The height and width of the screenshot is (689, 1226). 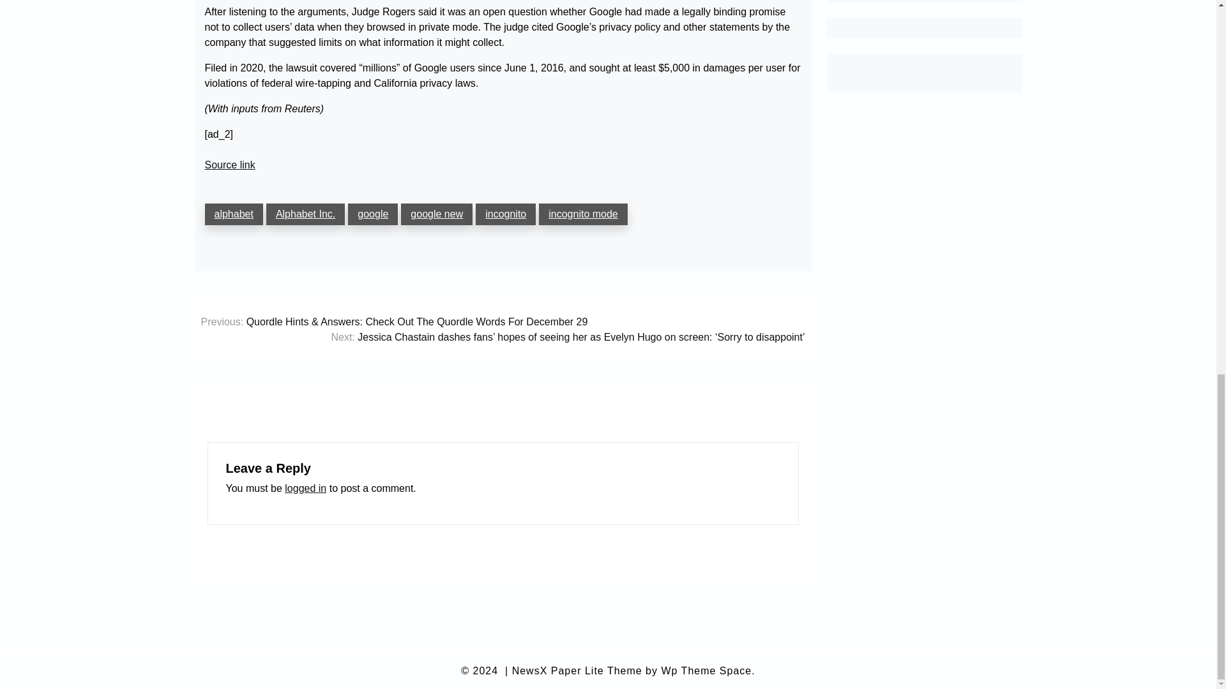 I want to click on Alphabet Inc., so click(x=305, y=214).